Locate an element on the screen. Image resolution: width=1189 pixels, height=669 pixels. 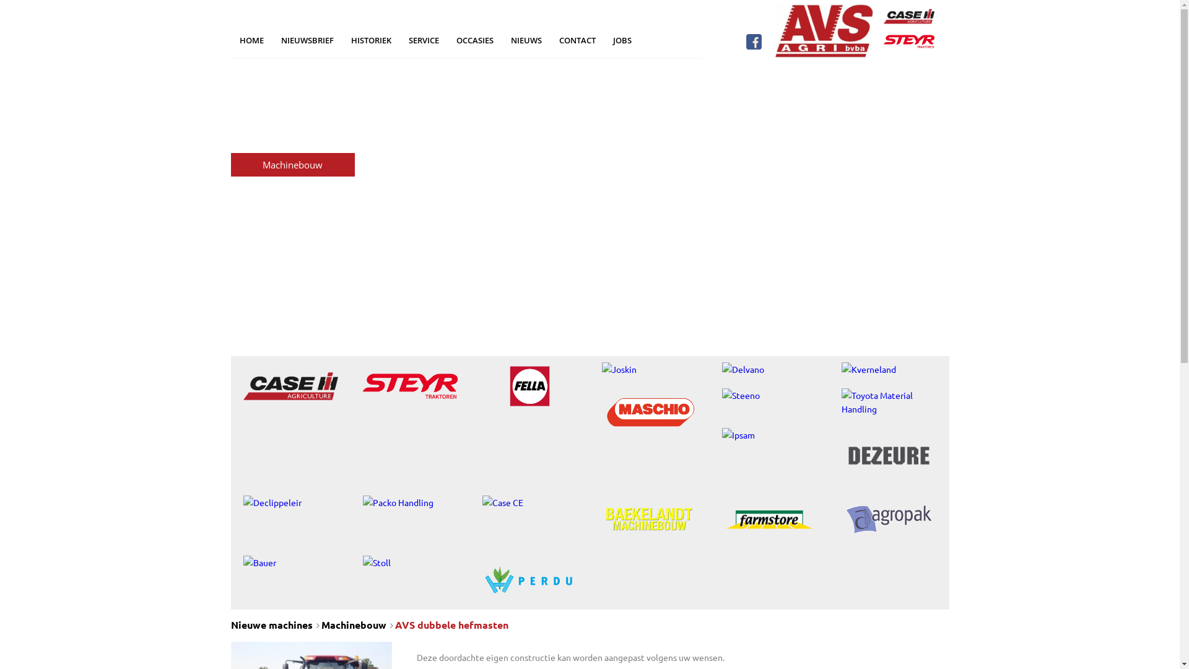
Declippeleir is located at coordinates (290, 502).